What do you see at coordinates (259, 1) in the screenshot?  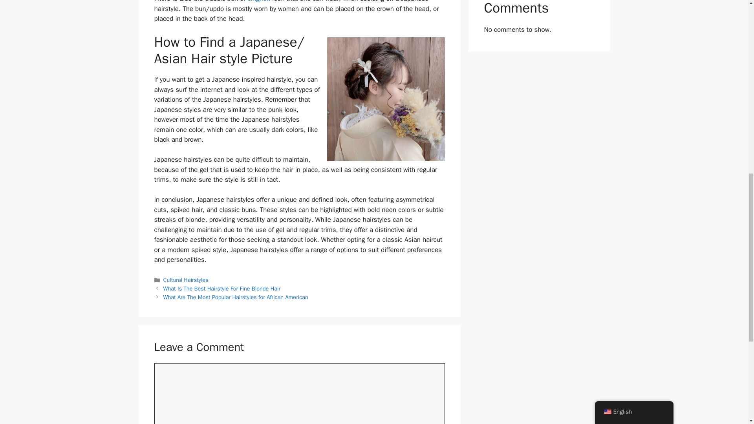 I see `What Is A Chignon Hairstyle` at bounding box center [259, 1].